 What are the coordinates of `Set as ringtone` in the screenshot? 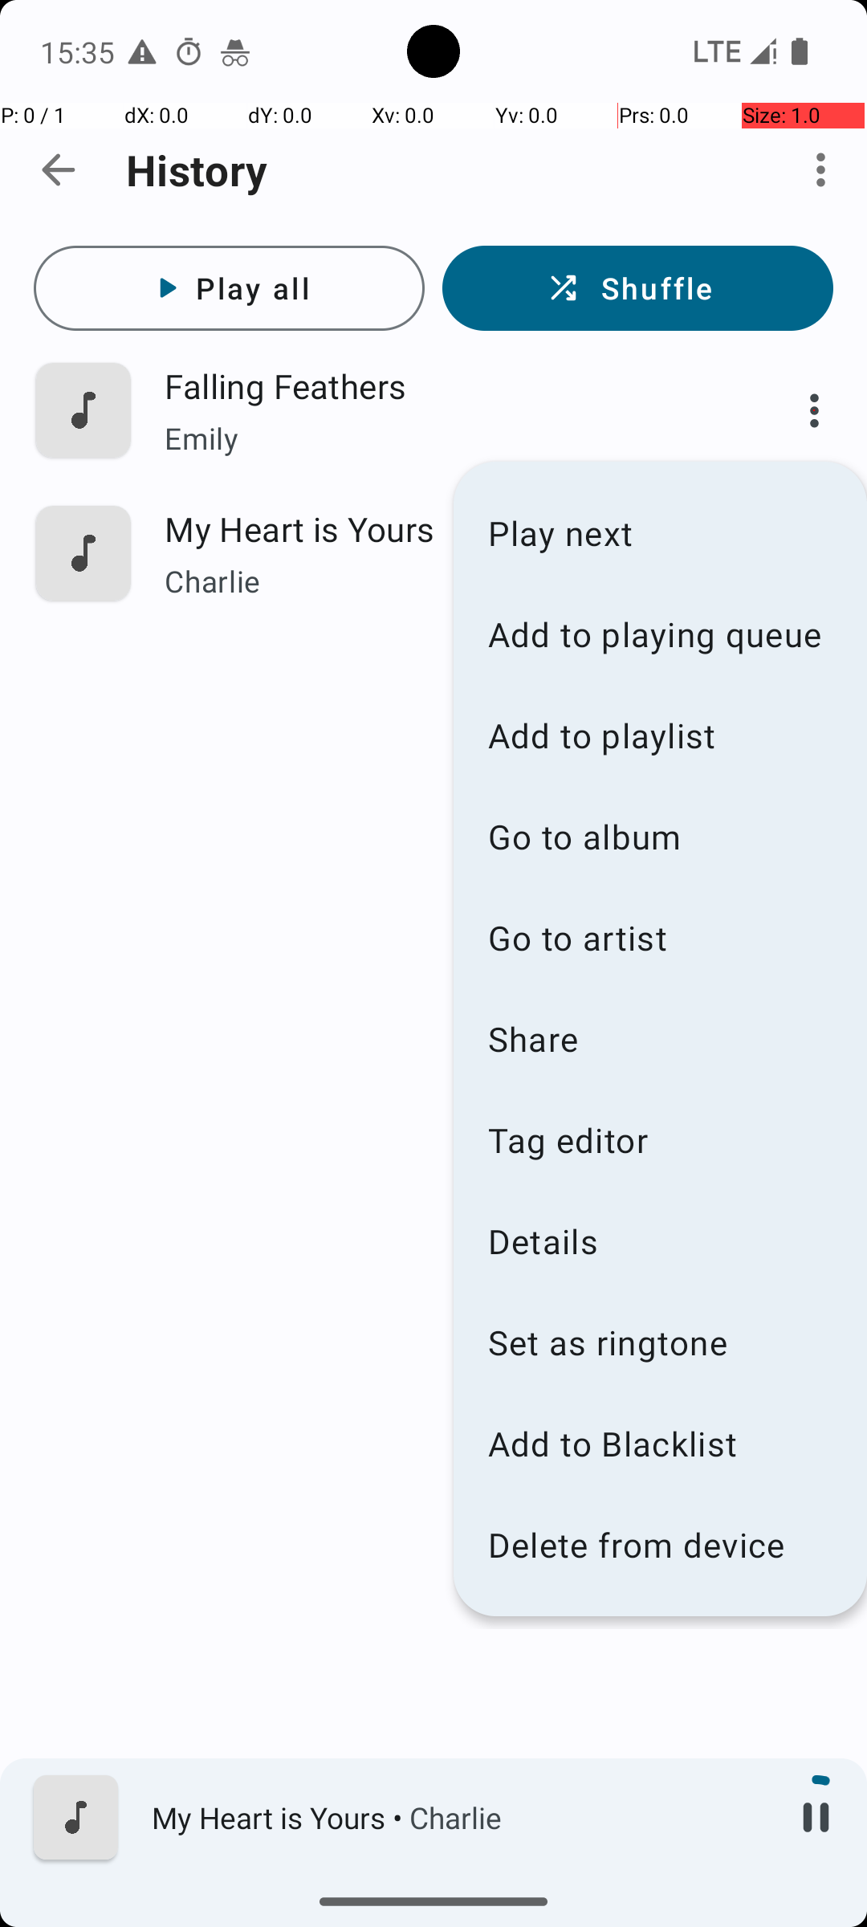 It's located at (660, 1342).